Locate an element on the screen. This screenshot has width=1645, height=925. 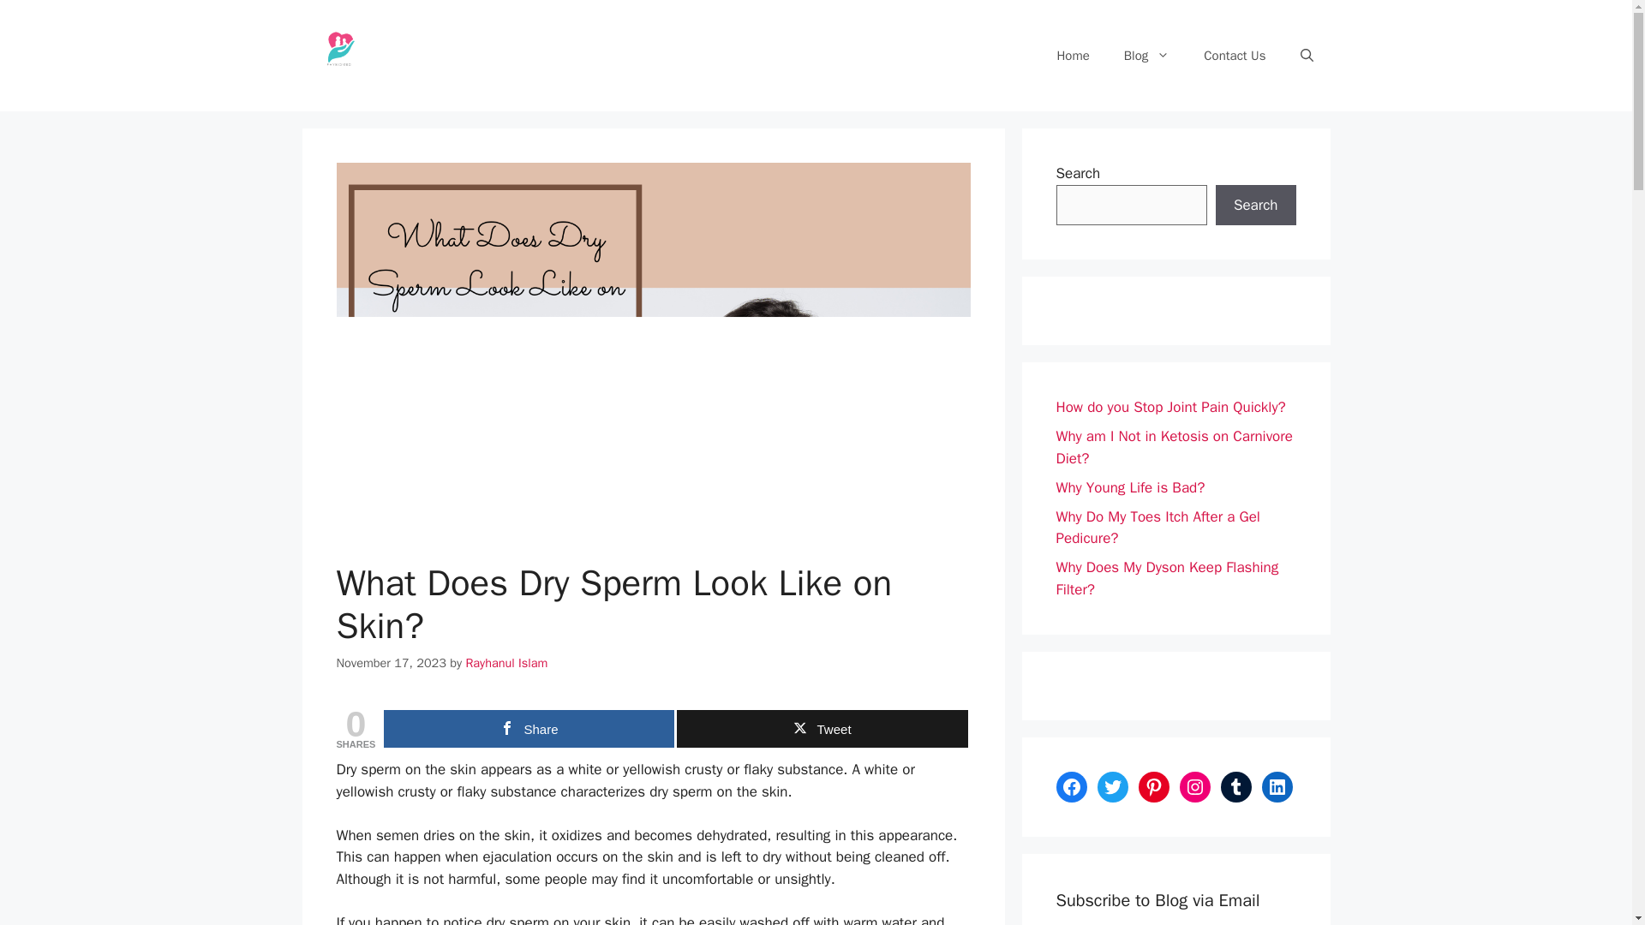
Rayhanul Islam is located at coordinates (506, 663).